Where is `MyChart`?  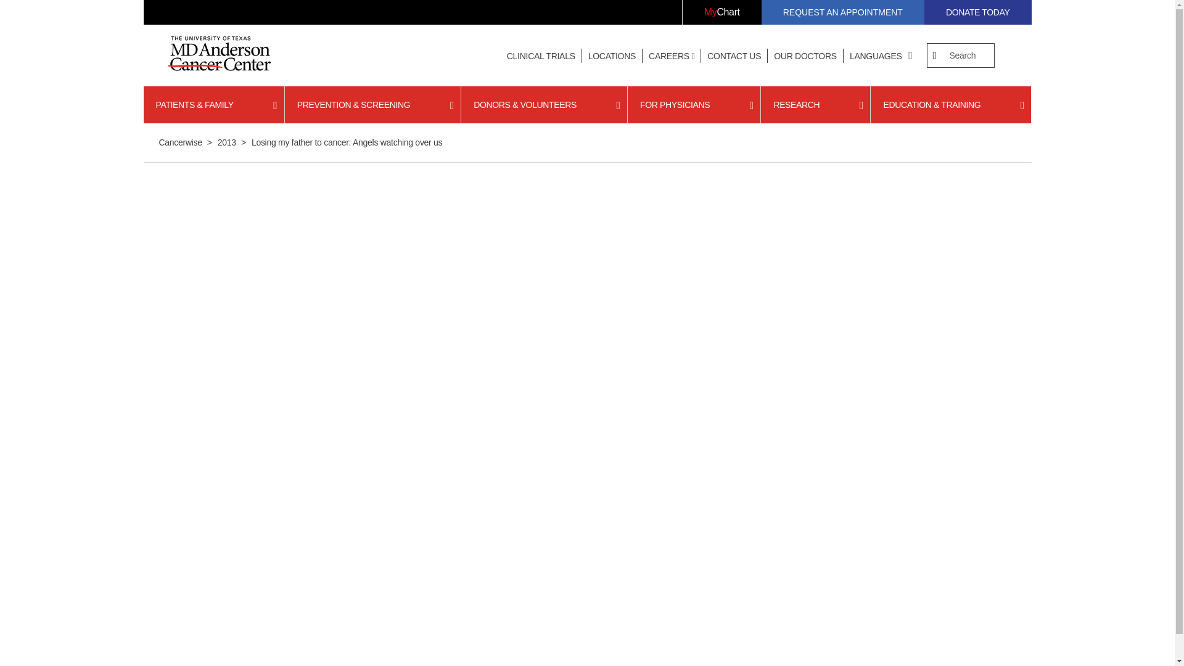
MyChart is located at coordinates (721, 12).